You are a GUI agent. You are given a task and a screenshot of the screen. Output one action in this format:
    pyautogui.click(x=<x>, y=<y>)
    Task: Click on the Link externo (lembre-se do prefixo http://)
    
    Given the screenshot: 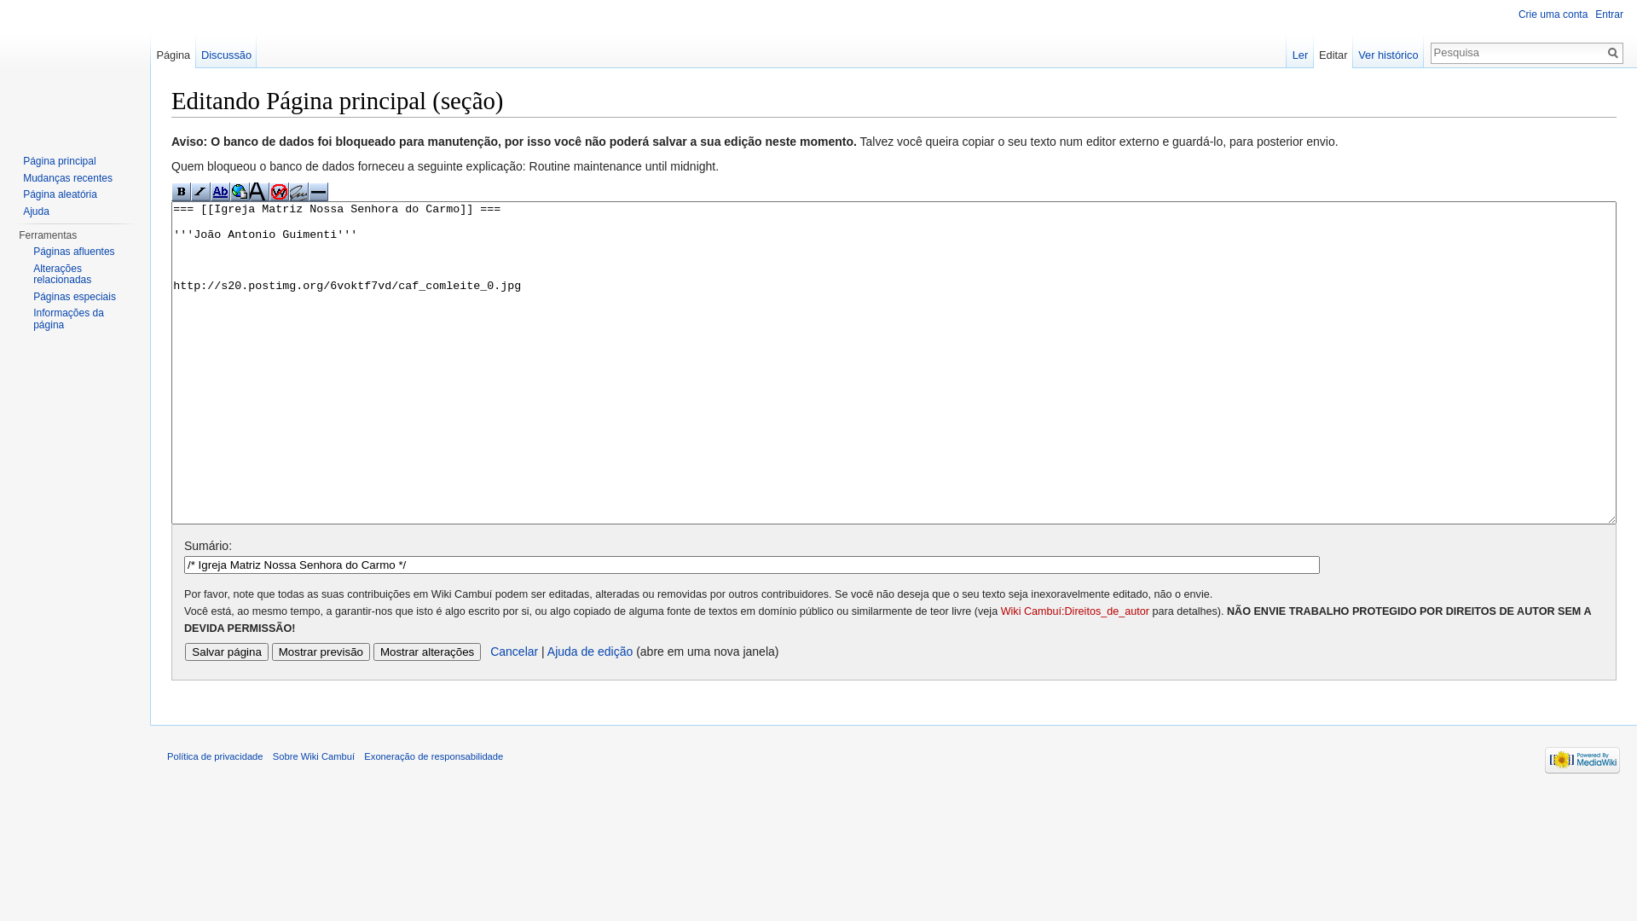 What is the action you would take?
    pyautogui.click(x=240, y=192)
    